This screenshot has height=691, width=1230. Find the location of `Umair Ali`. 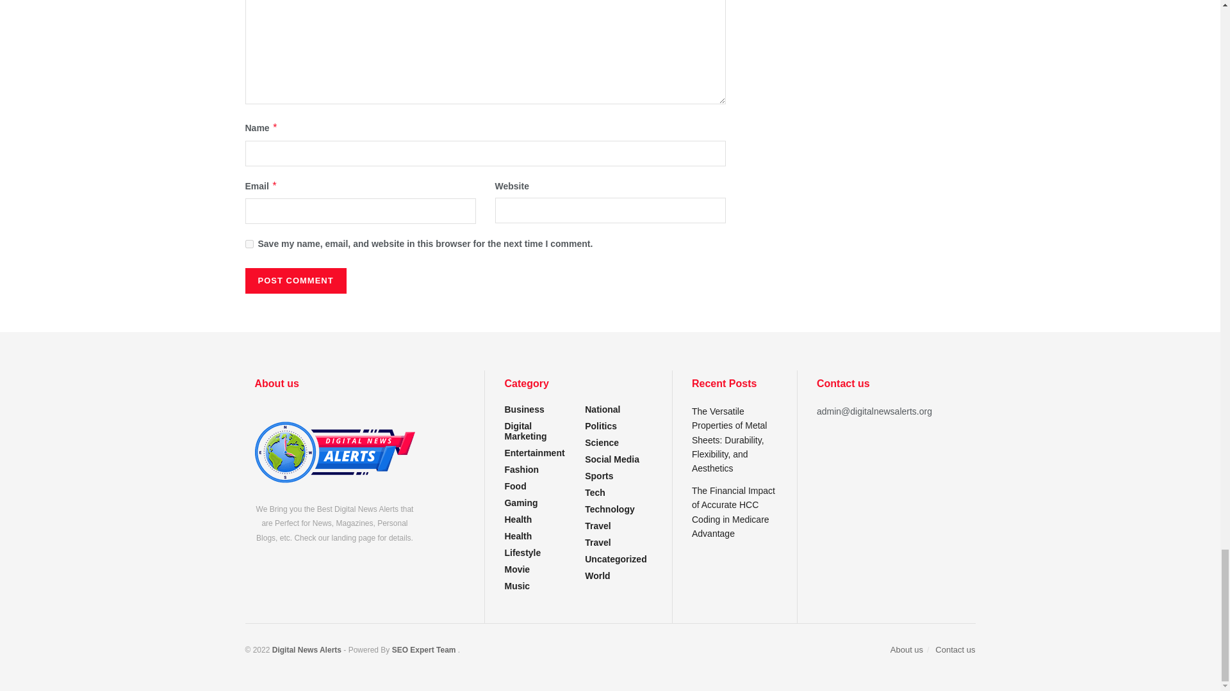

Umair Ali is located at coordinates (423, 649).